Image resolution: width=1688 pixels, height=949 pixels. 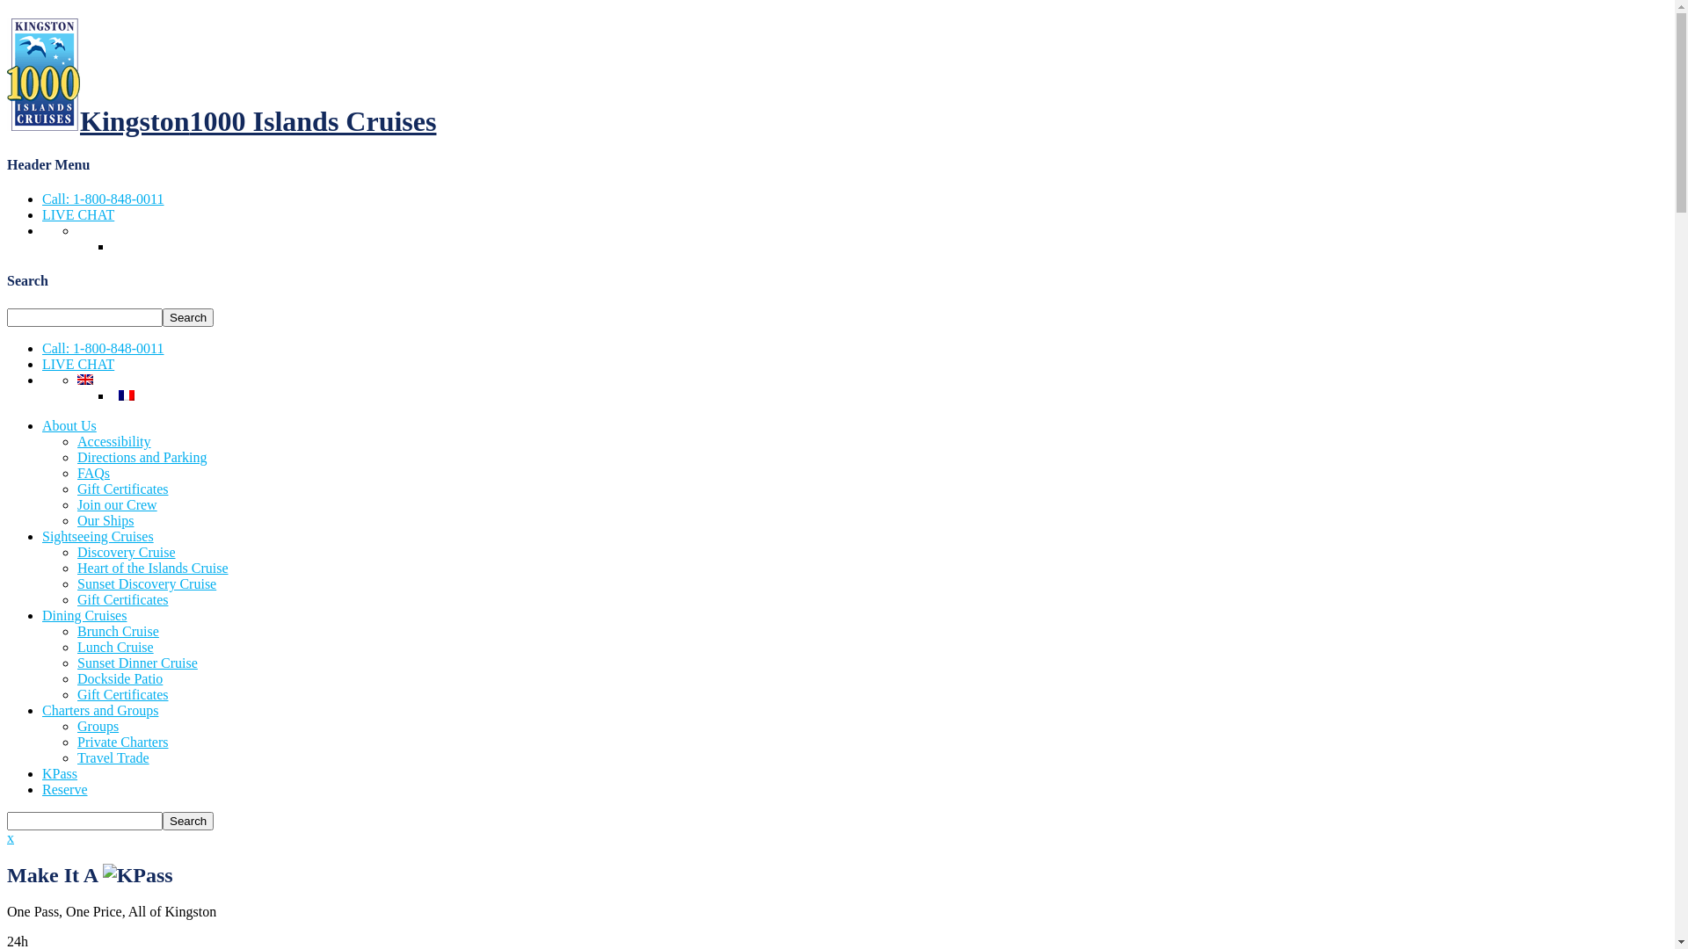 I want to click on Join our Crew, so click(x=118, y=504).